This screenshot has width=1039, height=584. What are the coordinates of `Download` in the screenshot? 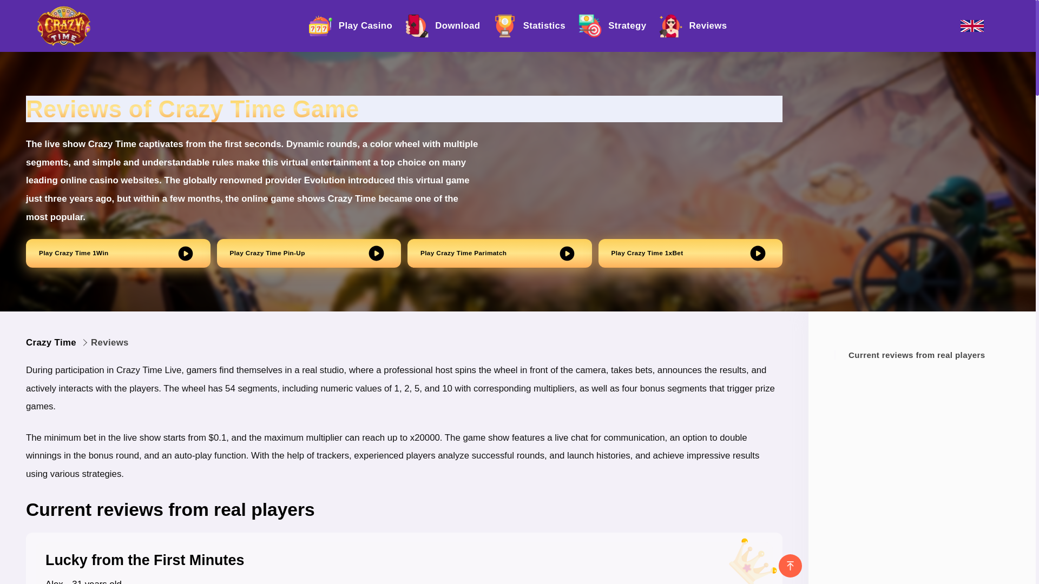 It's located at (443, 26).